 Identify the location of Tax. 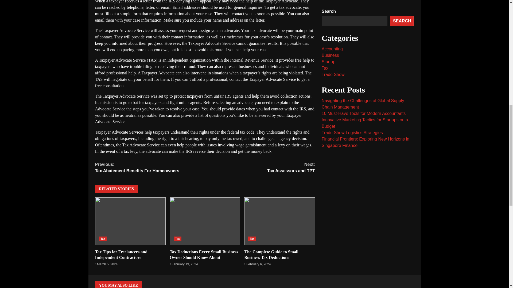
(252, 239).